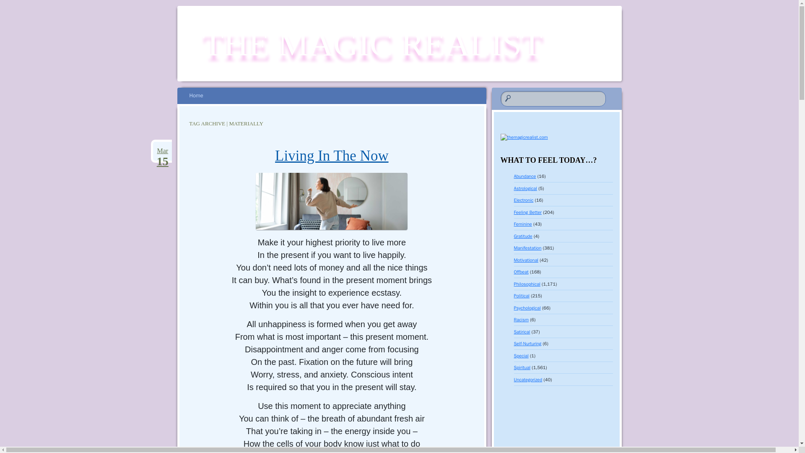  What do you see at coordinates (196, 96) in the screenshot?
I see `Home` at bounding box center [196, 96].